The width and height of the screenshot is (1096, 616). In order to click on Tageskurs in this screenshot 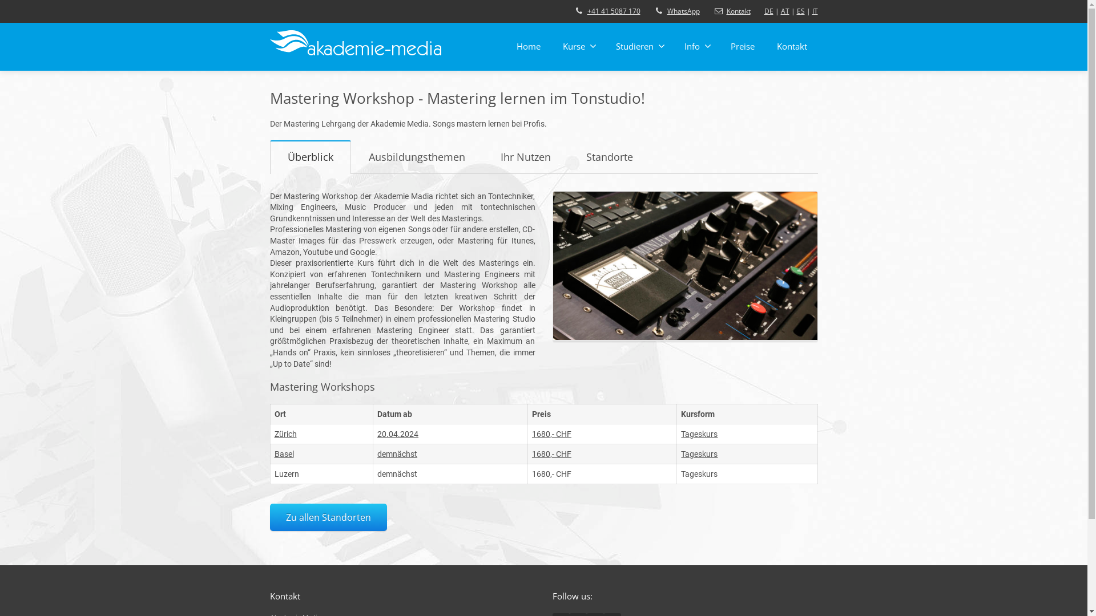, I will do `click(699, 454)`.